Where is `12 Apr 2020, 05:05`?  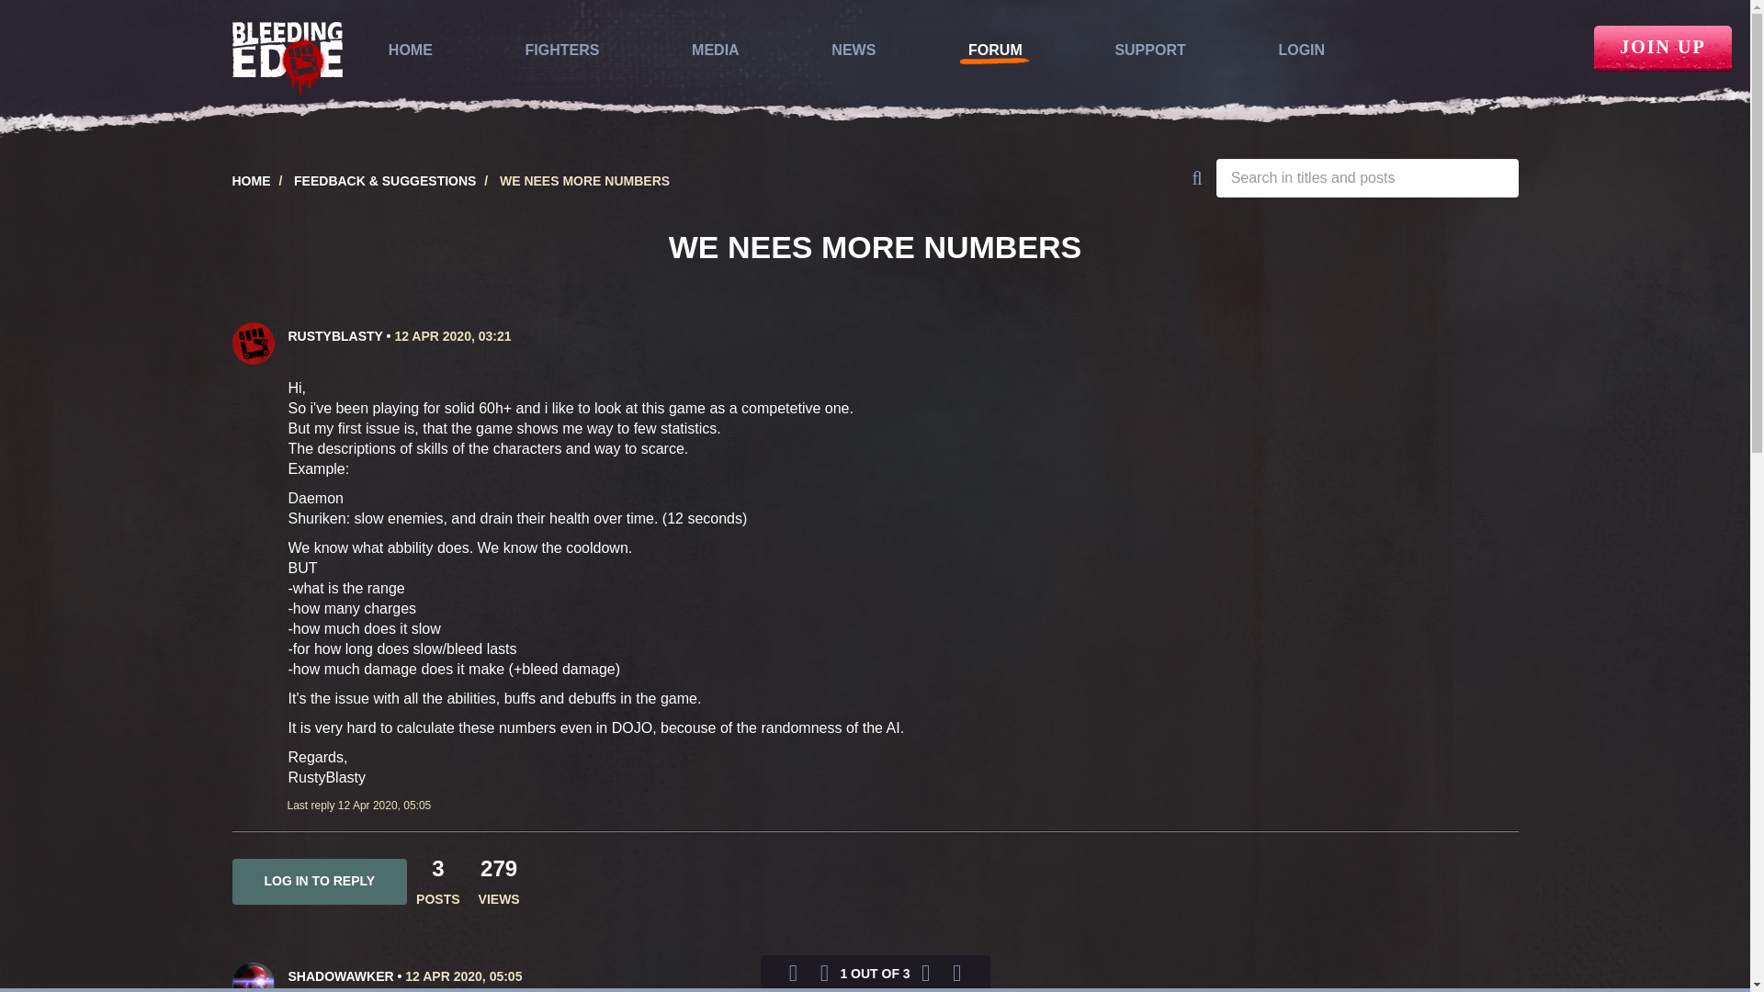 12 Apr 2020, 05:05 is located at coordinates (384, 806).